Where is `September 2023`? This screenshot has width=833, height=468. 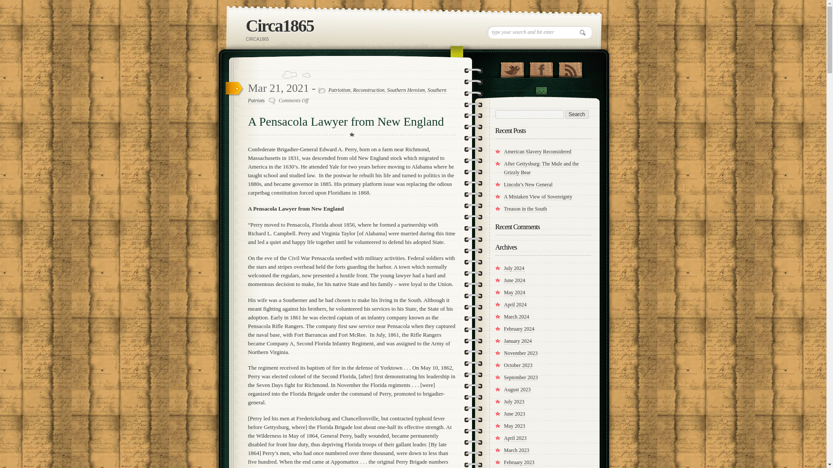 September 2023 is located at coordinates (521, 378).